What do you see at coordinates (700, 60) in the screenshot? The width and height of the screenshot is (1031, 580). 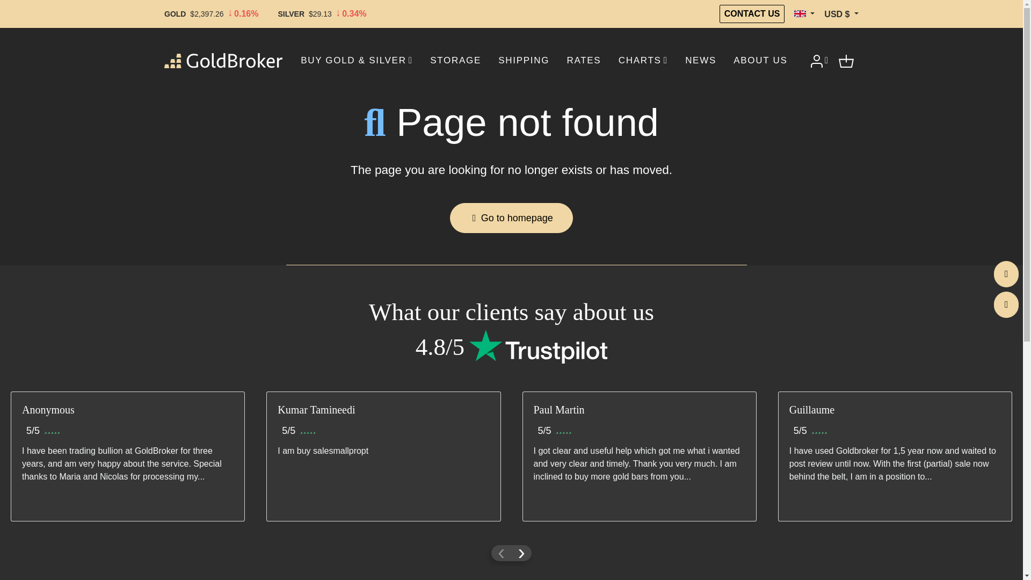 I see `NEWS` at bounding box center [700, 60].